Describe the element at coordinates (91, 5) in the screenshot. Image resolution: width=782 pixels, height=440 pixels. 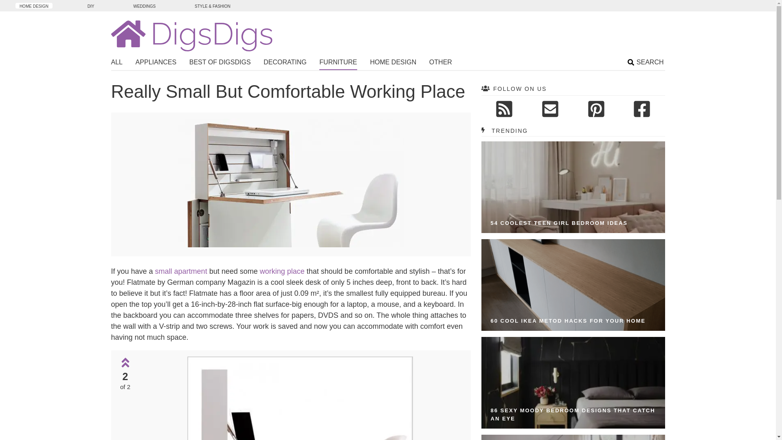
I see `DIY` at that location.